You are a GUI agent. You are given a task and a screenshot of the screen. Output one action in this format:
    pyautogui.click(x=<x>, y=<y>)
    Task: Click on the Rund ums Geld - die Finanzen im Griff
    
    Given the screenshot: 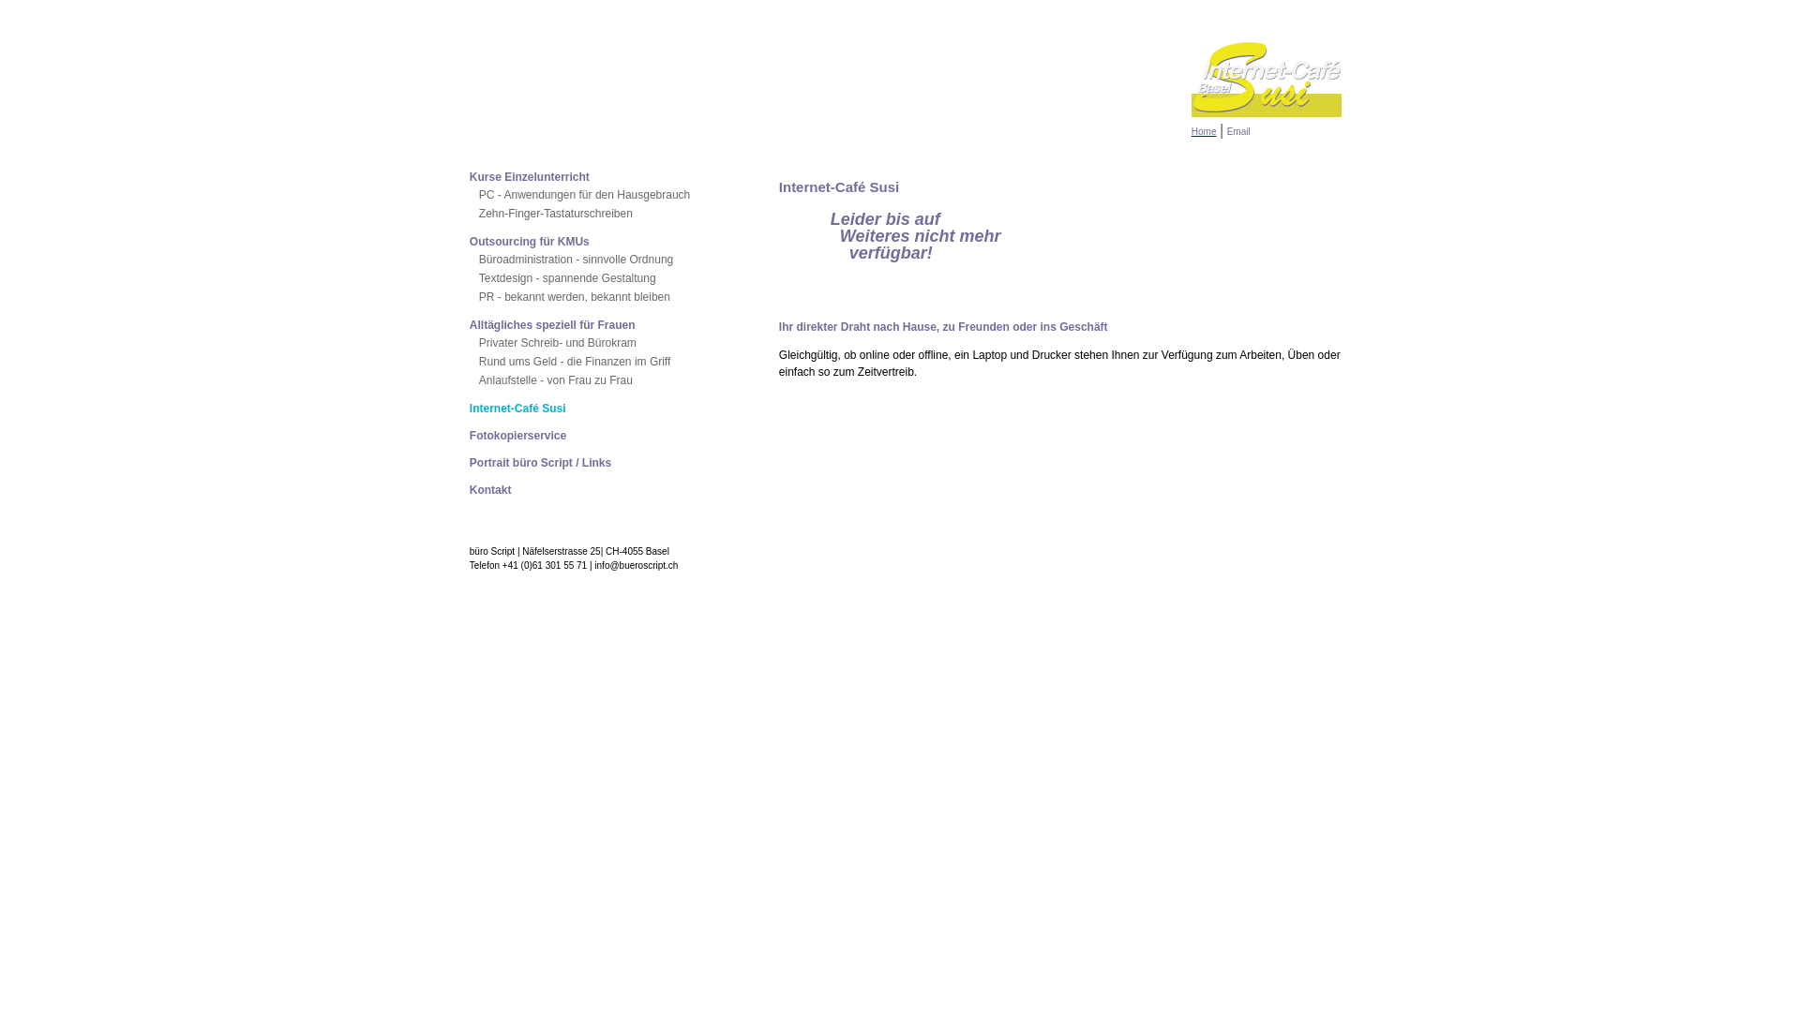 What is the action you would take?
    pyautogui.click(x=601, y=362)
    